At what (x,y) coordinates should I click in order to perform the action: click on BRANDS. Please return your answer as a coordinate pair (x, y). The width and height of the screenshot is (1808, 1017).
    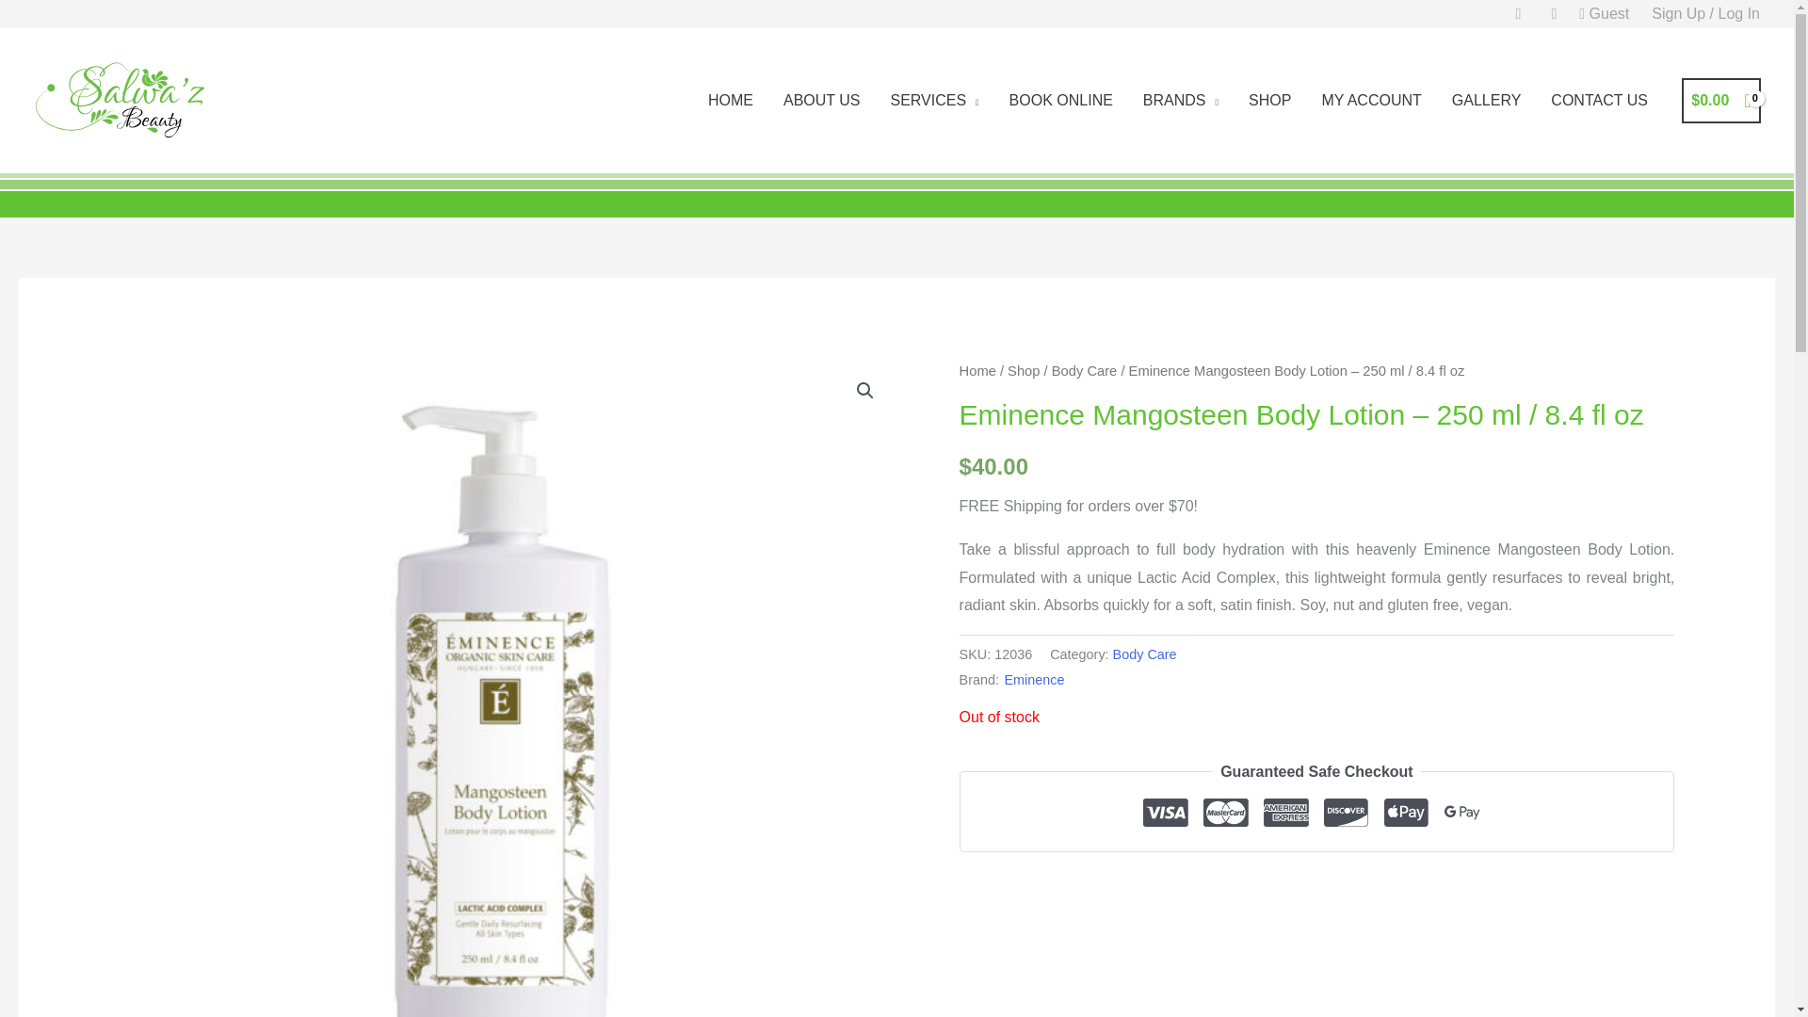
    Looking at the image, I should click on (1181, 100).